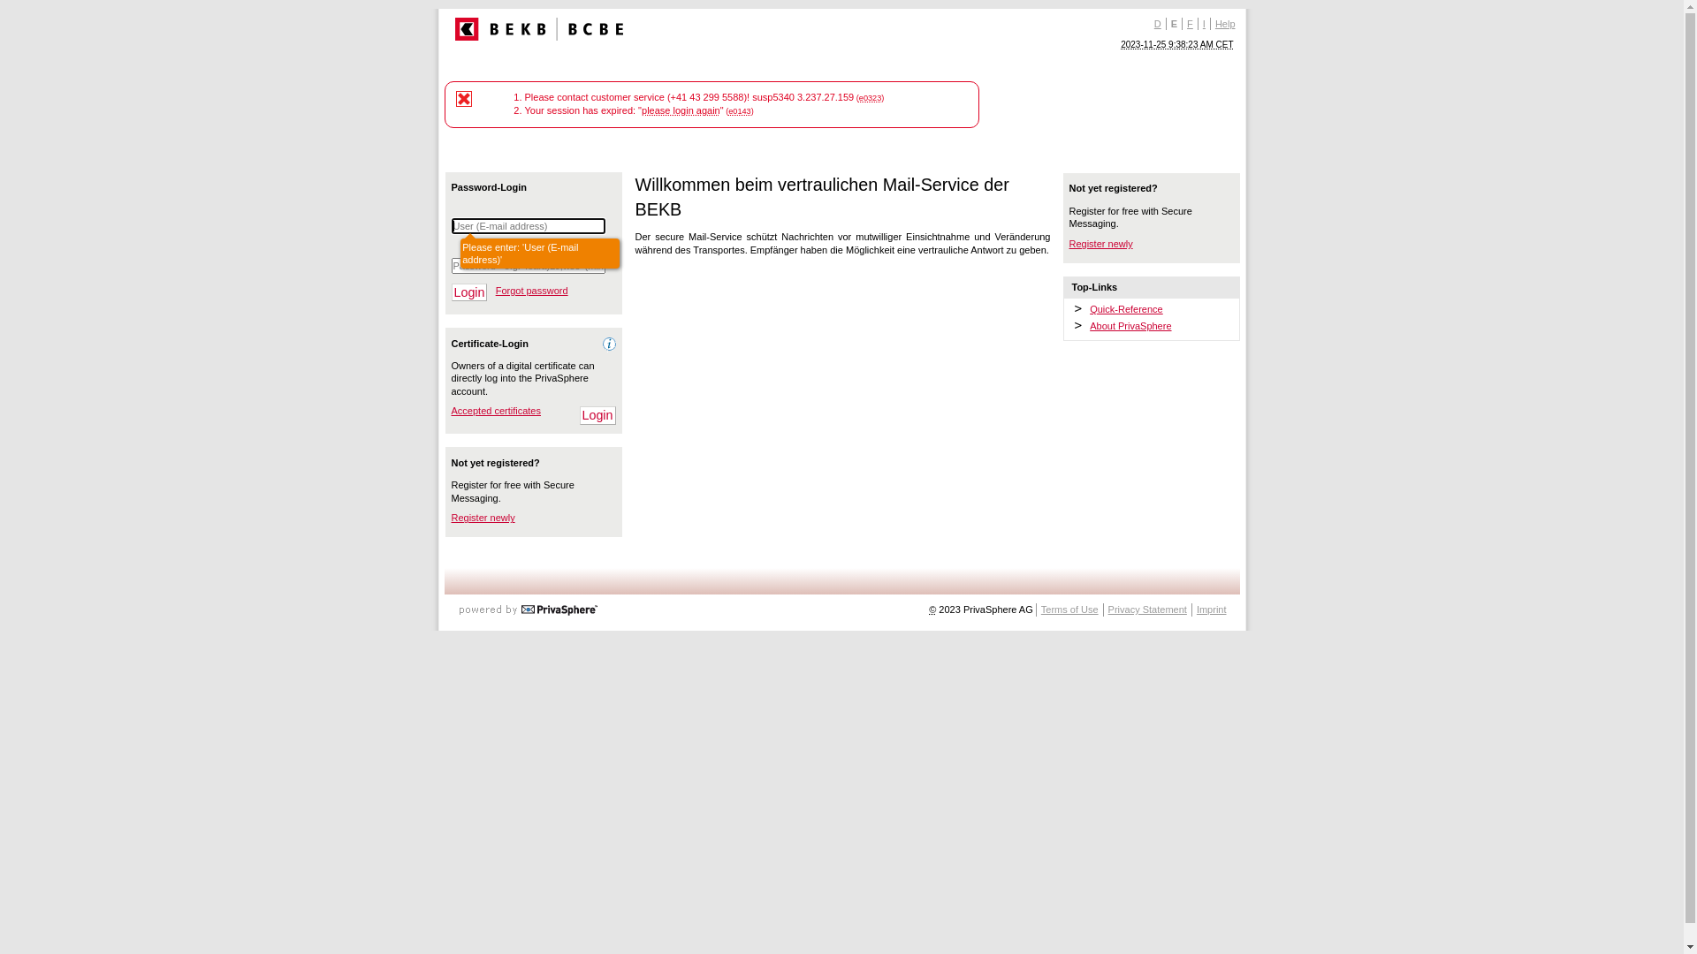 This screenshot has width=1697, height=954. Describe the element at coordinates (1130, 326) in the screenshot. I see `About PrivaSphere` at that location.